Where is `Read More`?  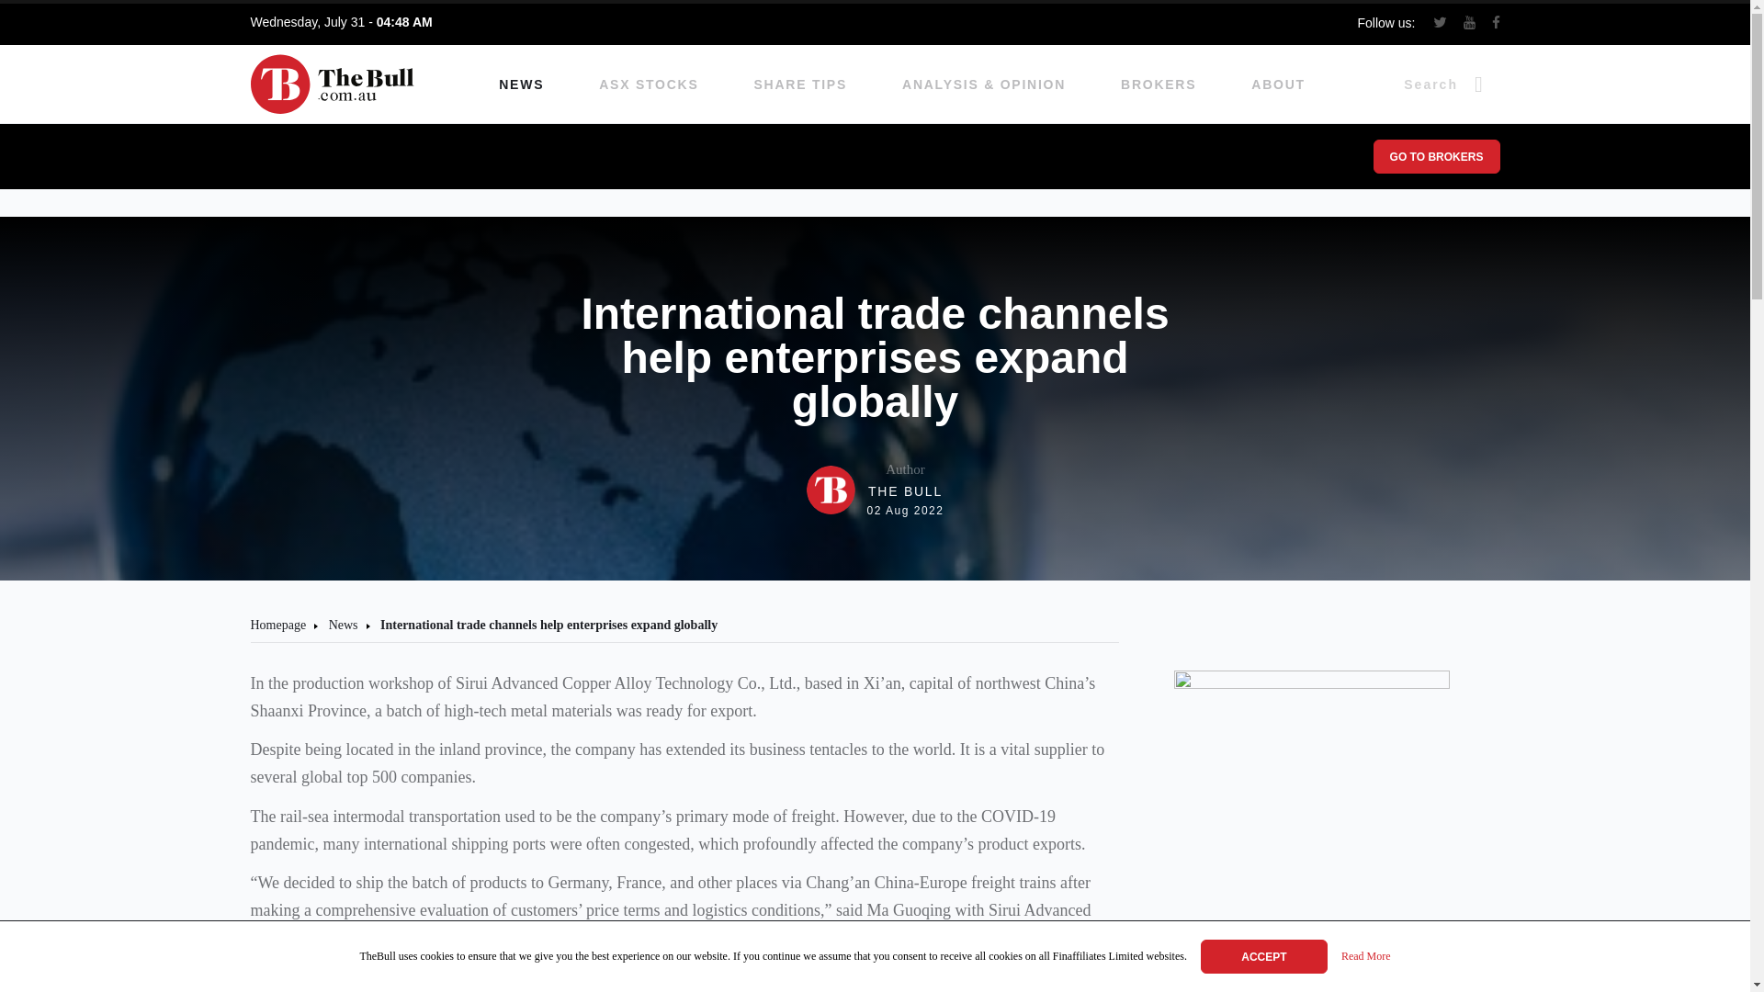
Read More is located at coordinates (1365, 957).